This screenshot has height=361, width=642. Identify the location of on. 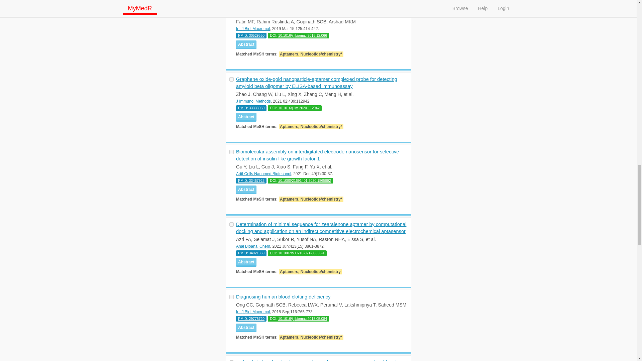
(231, 80).